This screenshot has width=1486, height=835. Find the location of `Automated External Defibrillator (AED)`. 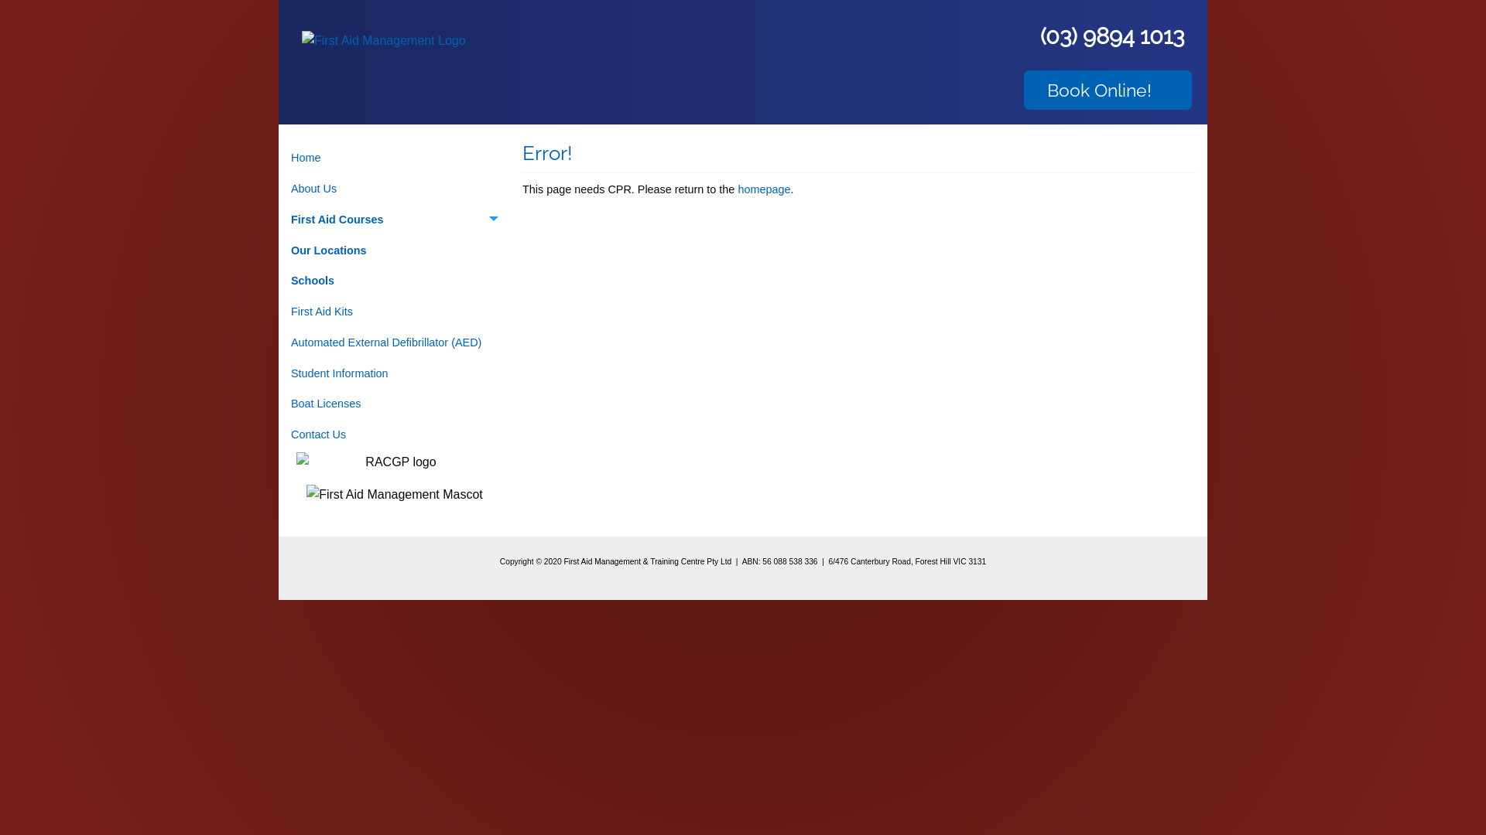

Automated External Defibrillator (AED) is located at coordinates (395, 343).